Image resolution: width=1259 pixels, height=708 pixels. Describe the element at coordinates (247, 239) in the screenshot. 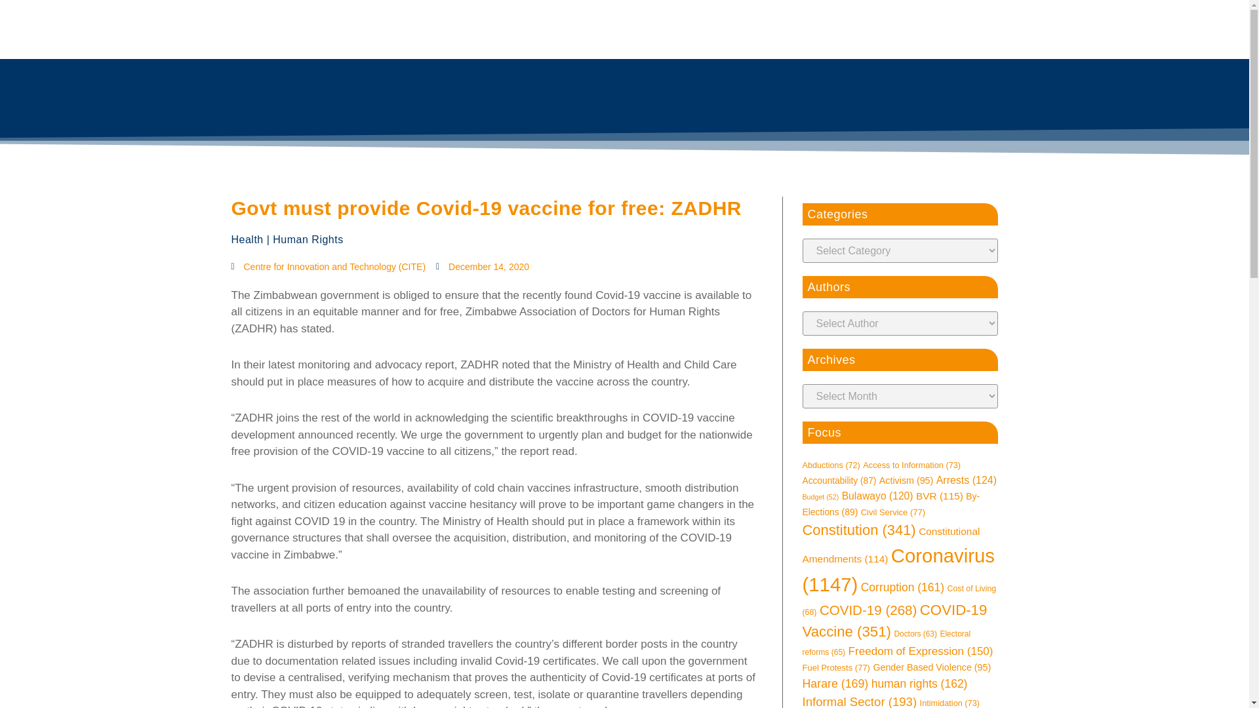

I see `Health` at that location.